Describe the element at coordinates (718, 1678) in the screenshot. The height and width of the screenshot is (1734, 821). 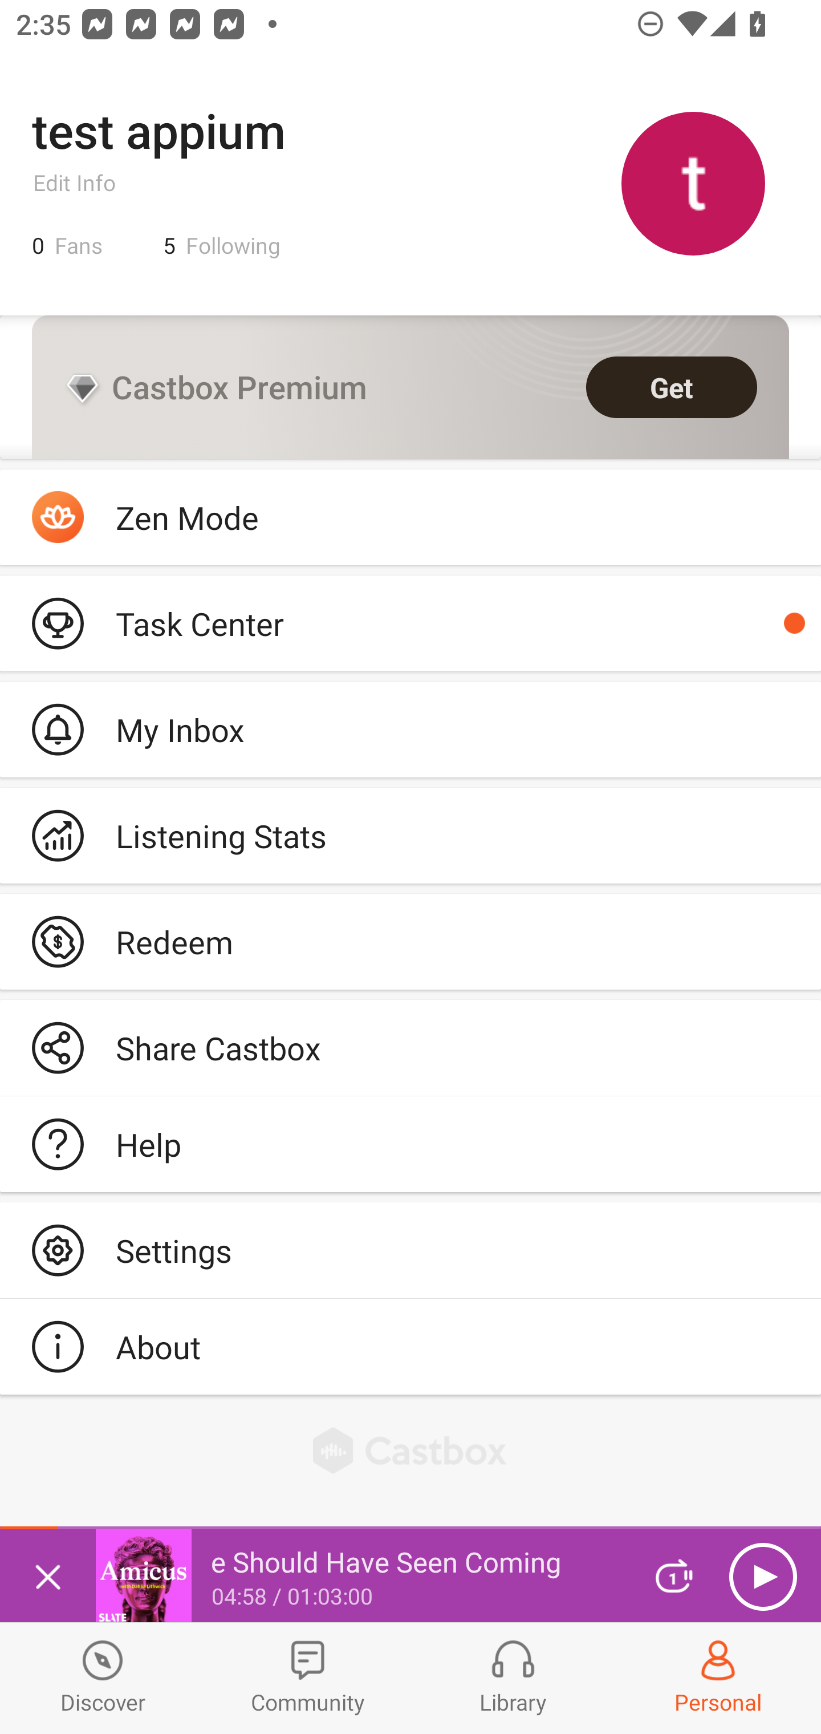
I see `Profiles and Settings Personal` at that location.